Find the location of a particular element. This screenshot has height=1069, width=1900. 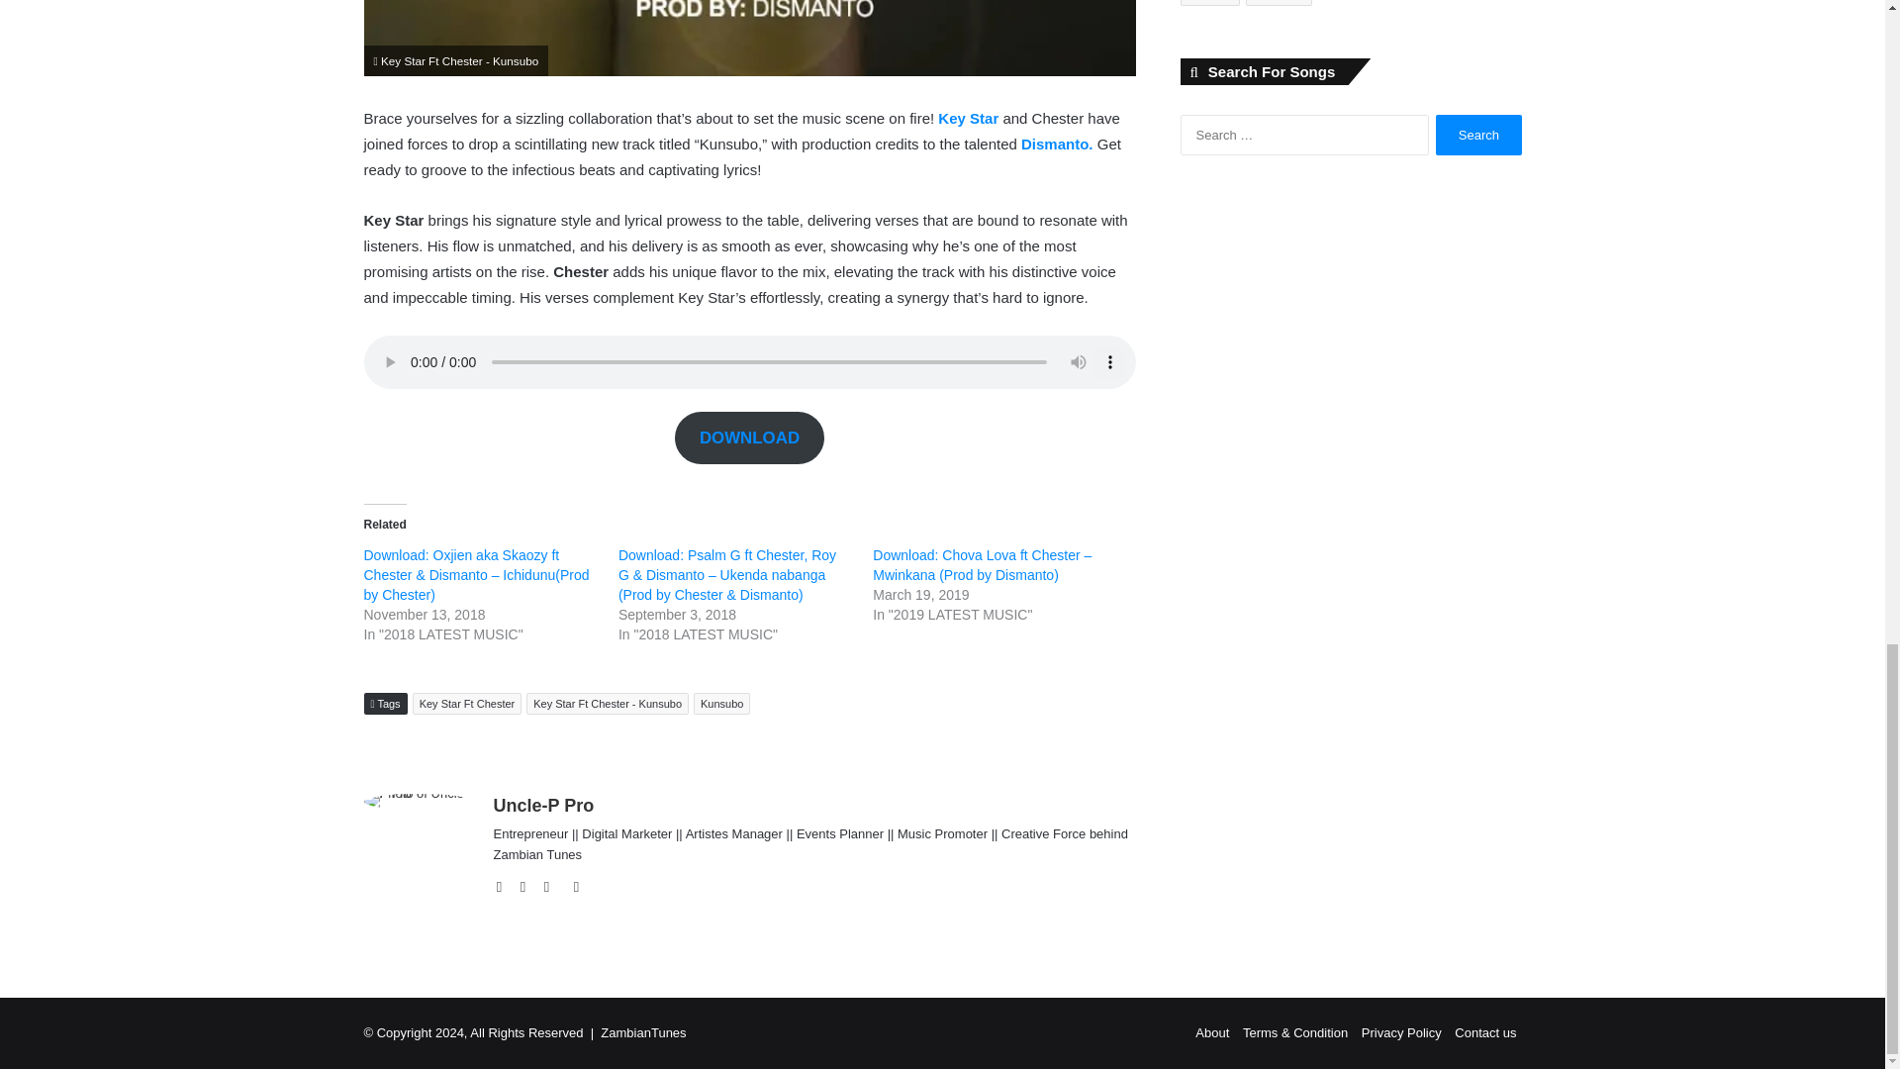

Key Star is located at coordinates (970, 119).